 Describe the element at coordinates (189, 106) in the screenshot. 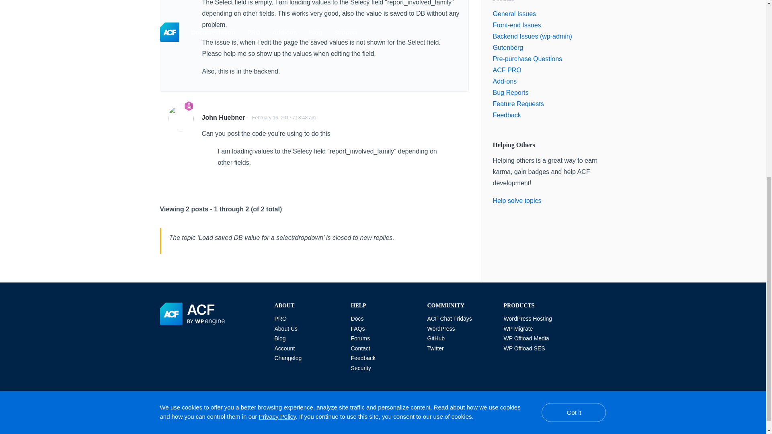

I see `Guru` at that location.